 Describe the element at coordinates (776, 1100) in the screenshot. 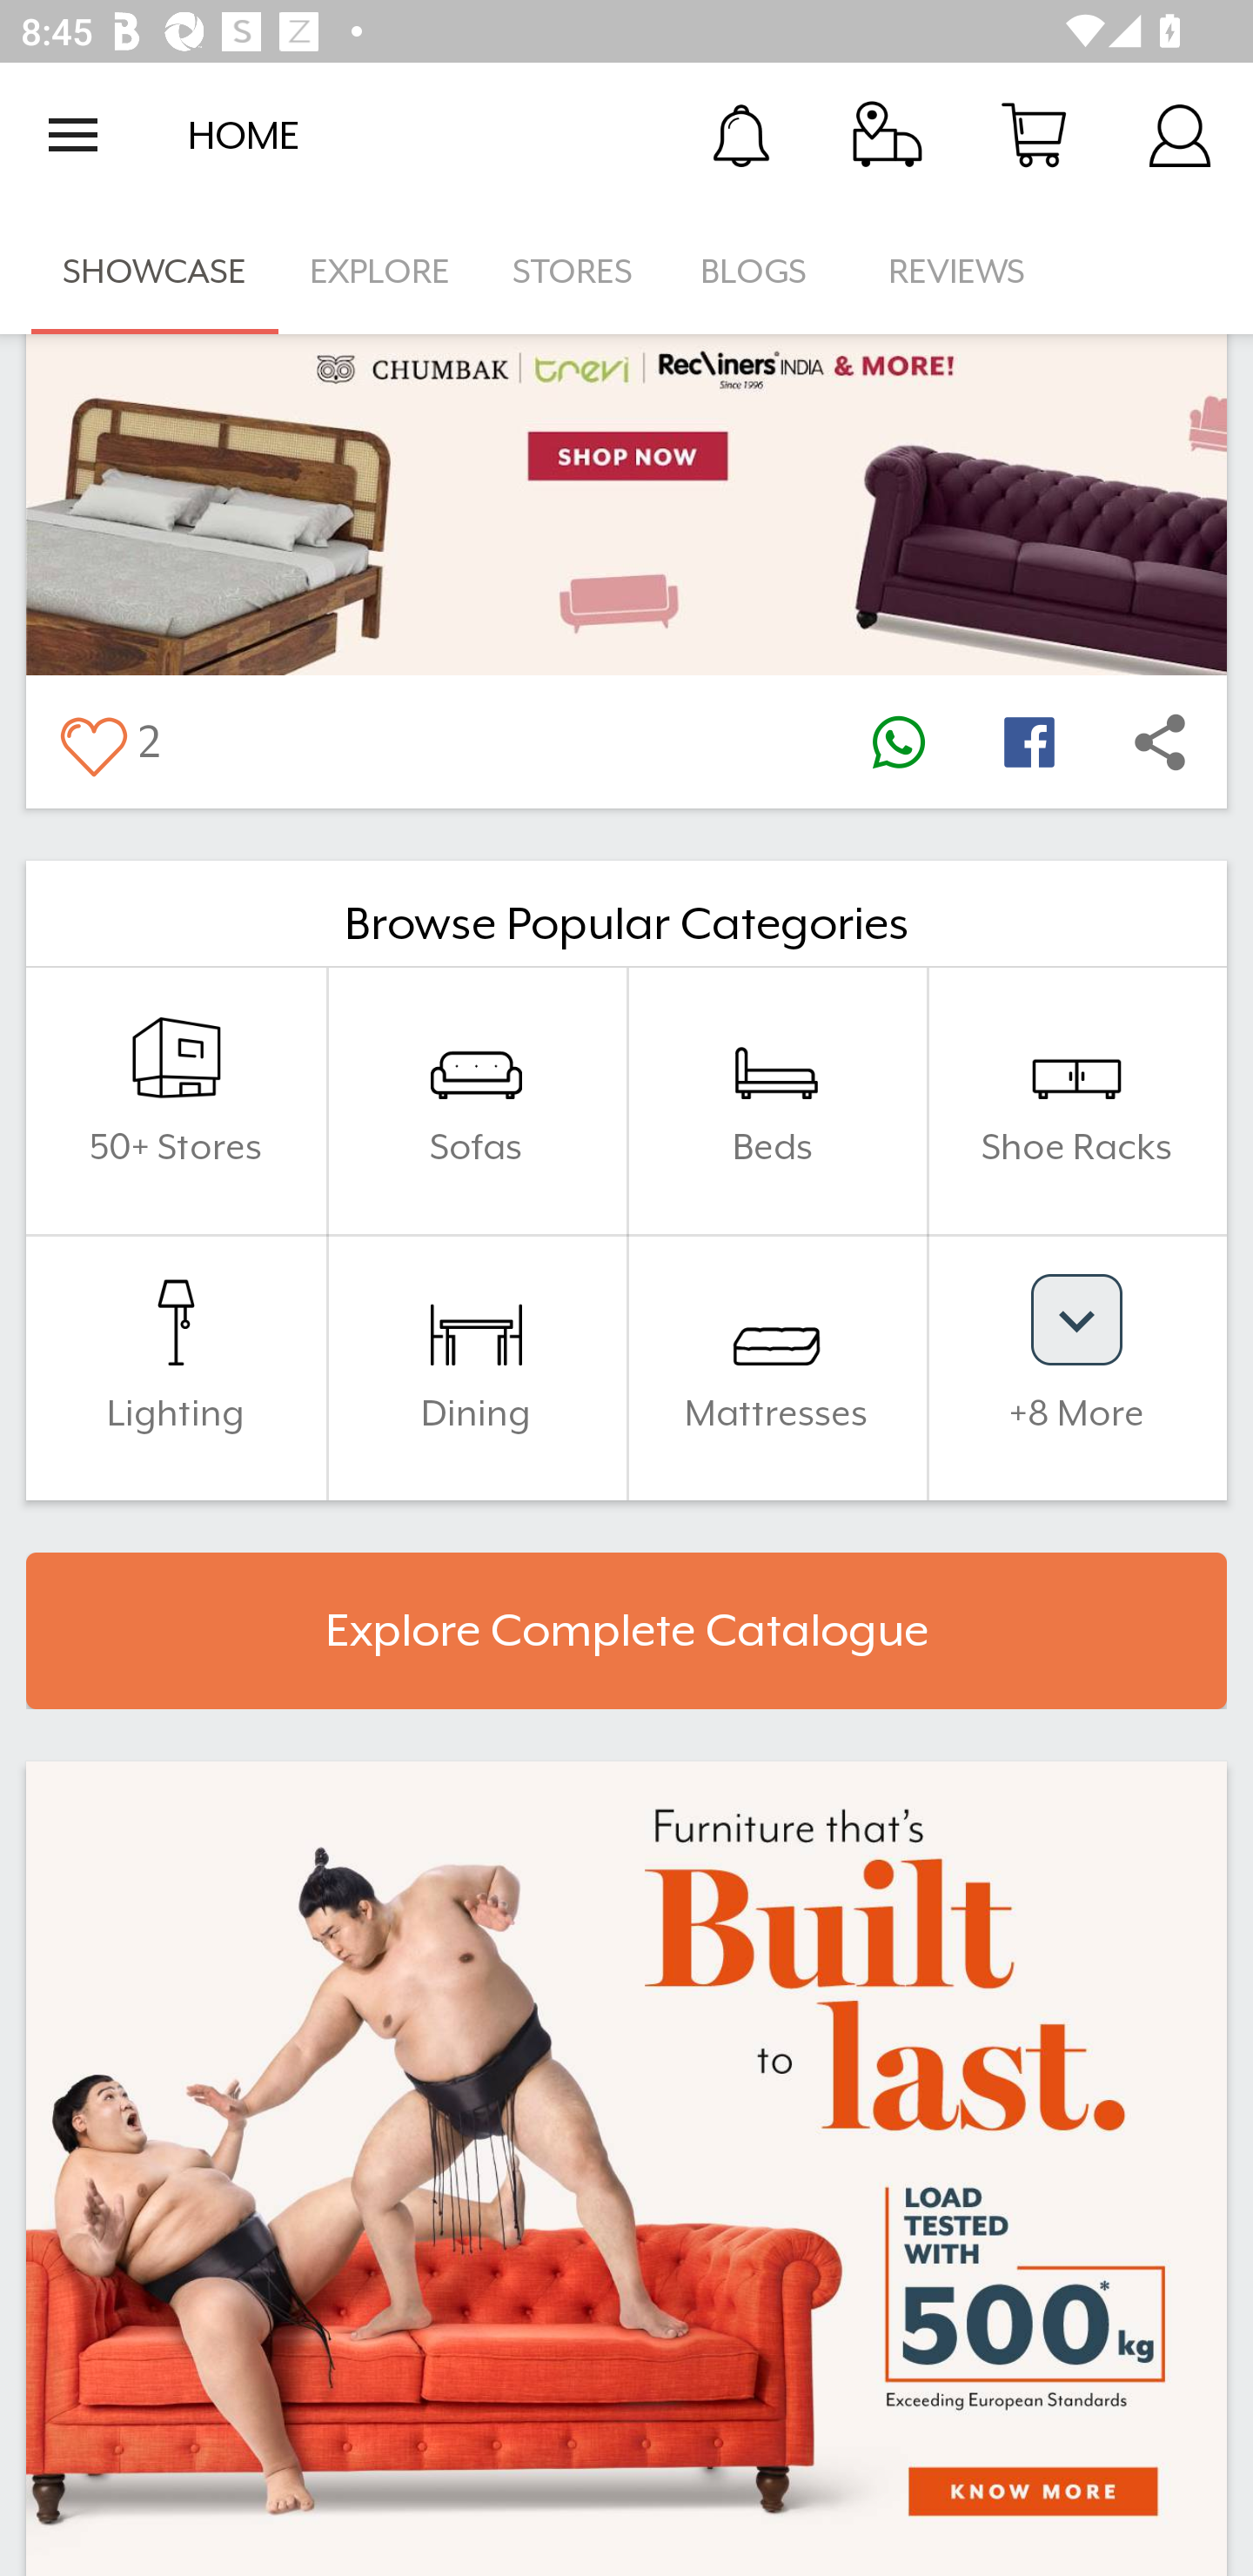

I see `Beds ` at that location.